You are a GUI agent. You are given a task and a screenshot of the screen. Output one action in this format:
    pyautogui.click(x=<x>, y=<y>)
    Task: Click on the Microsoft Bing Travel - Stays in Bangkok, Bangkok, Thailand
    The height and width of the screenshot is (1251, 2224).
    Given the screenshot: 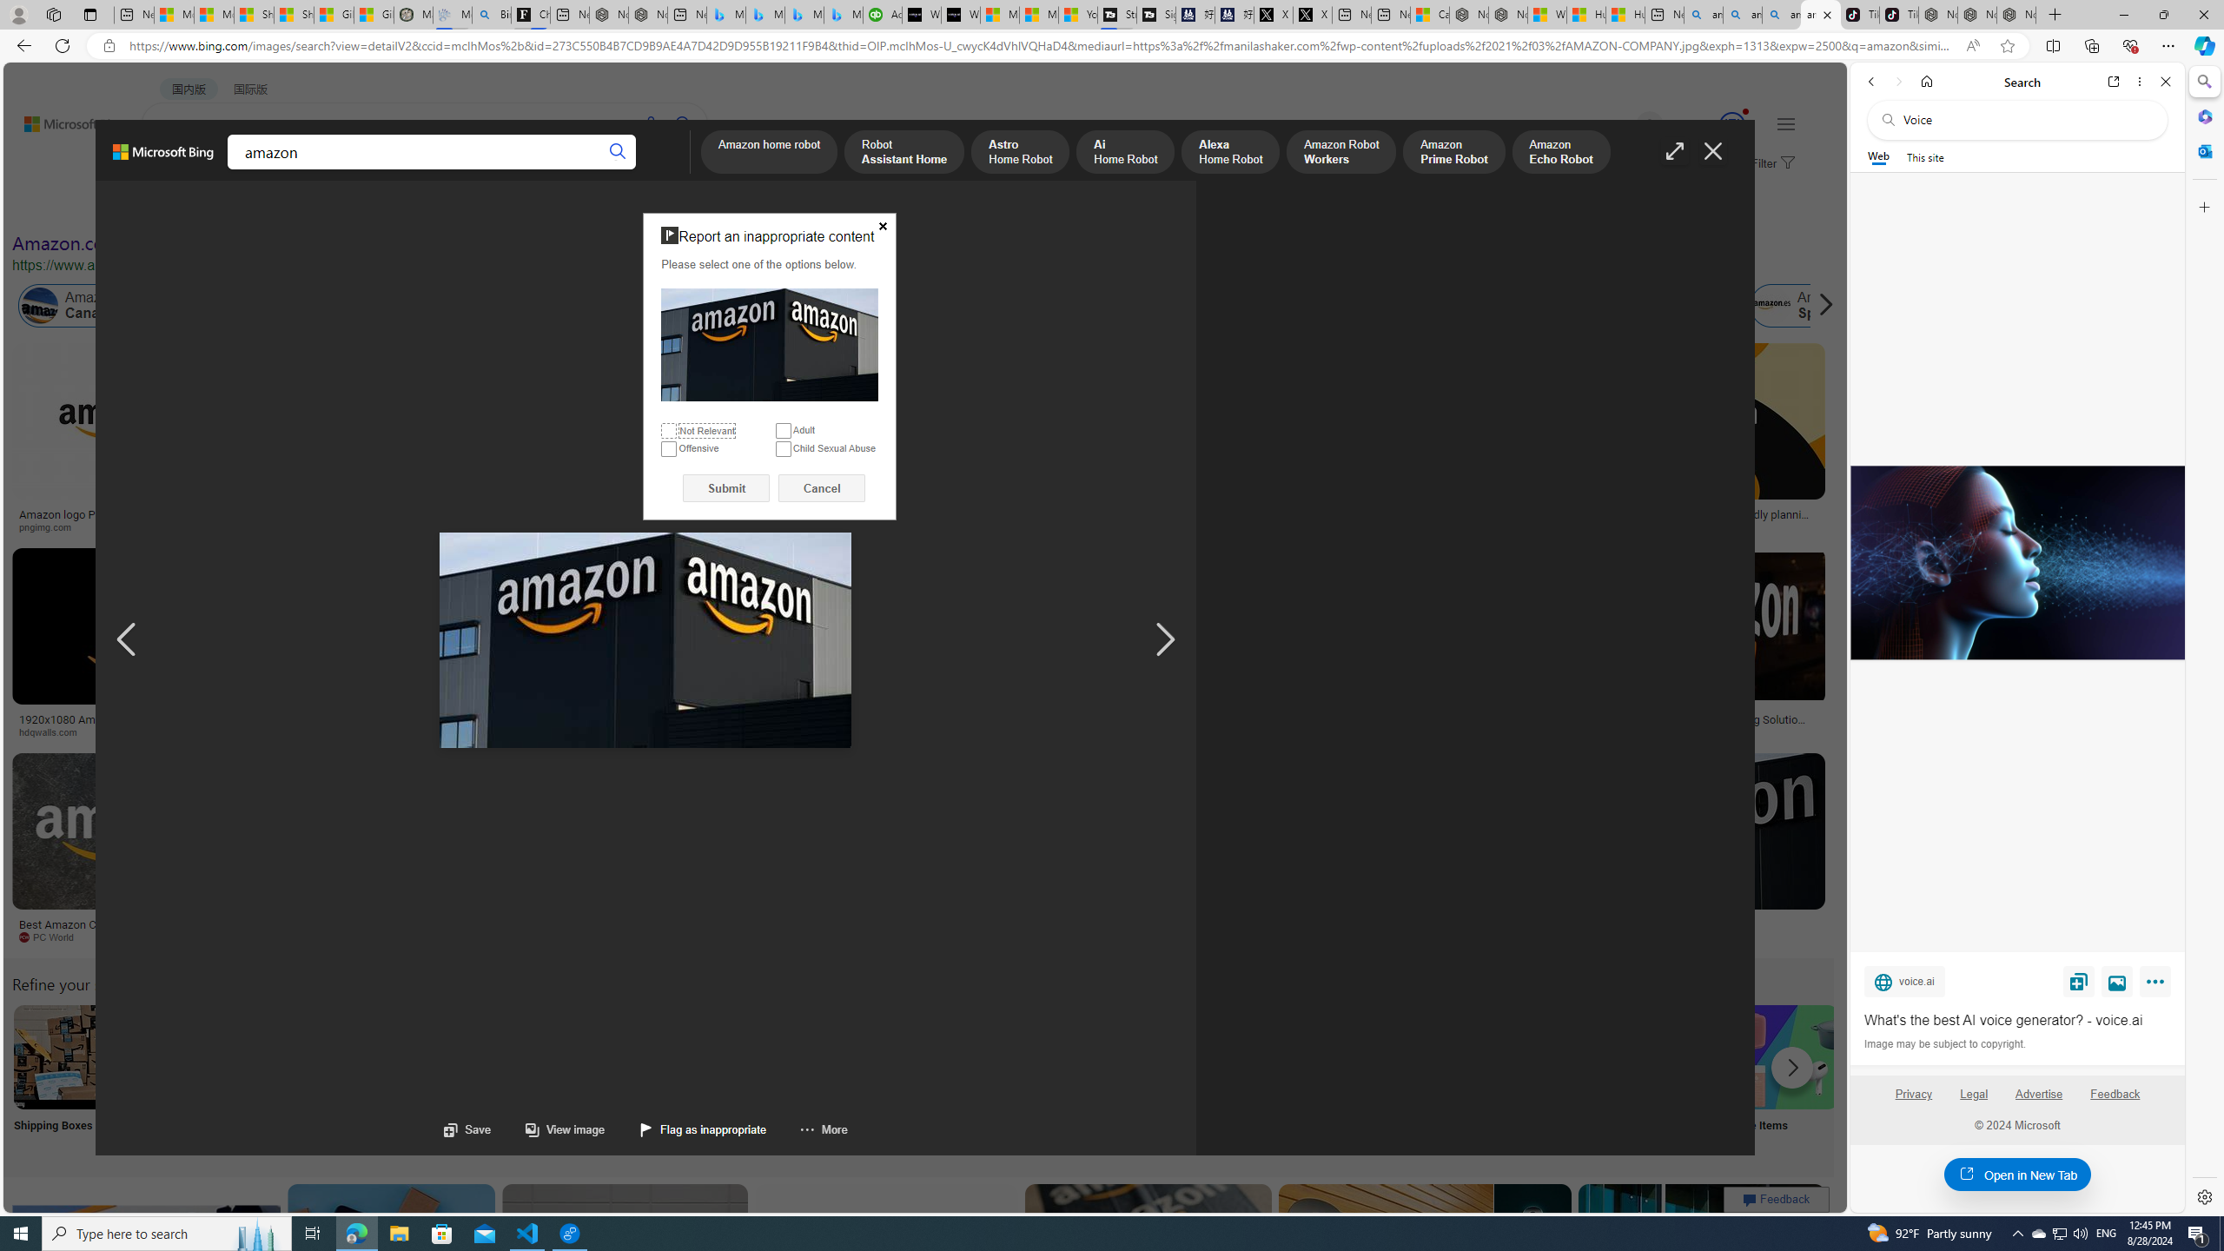 What is the action you would take?
    pyautogui.click(x=764, y=15)
    